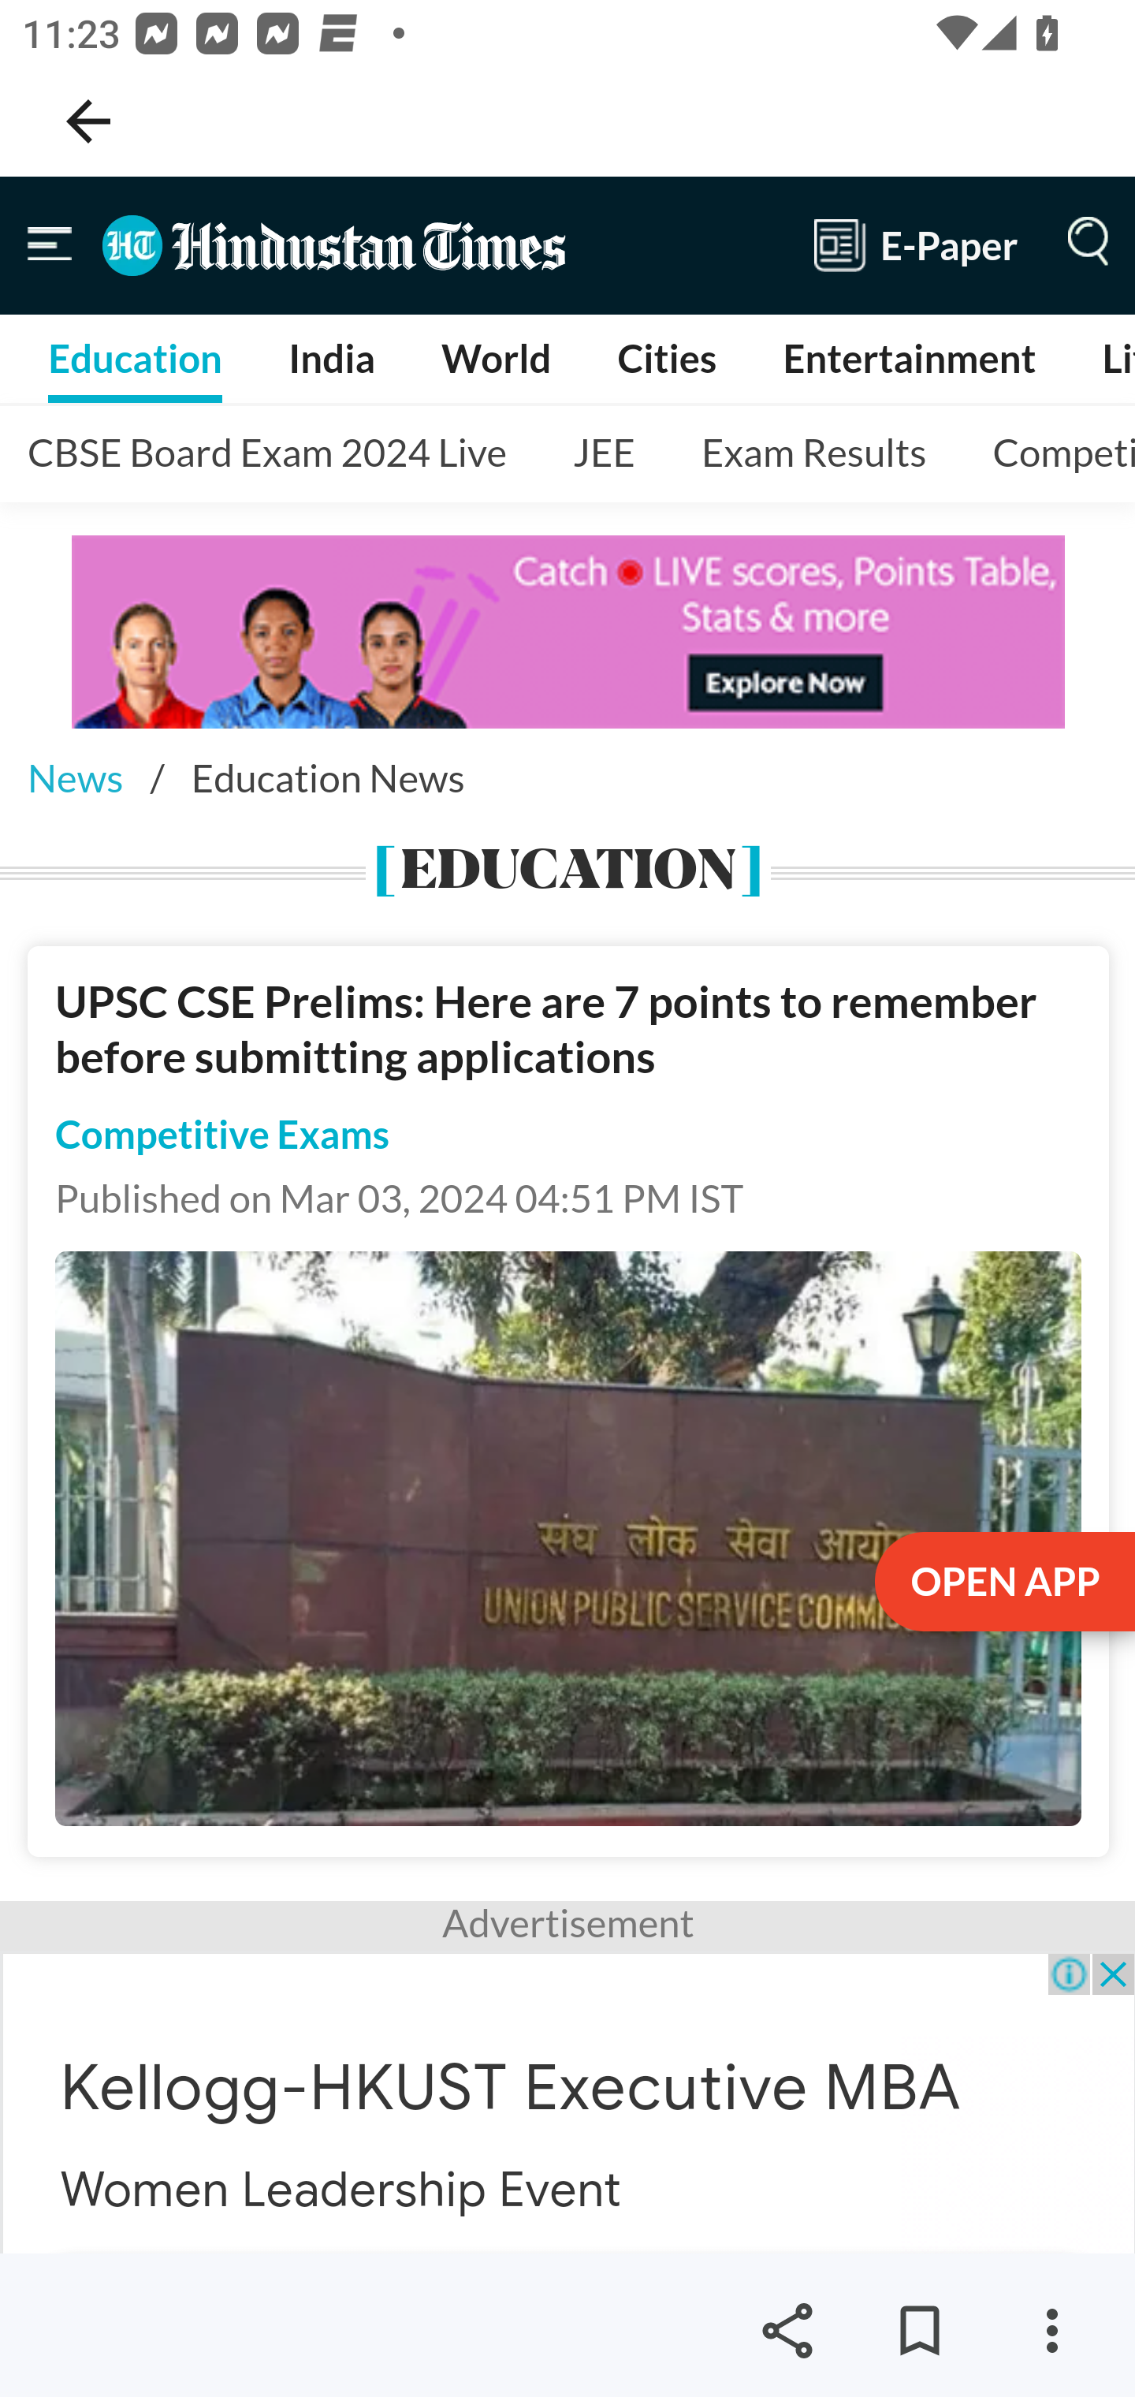  What do you see at coordinates (333, 358) in the screenshot?
I see `India` at bounding box center [333, 358].